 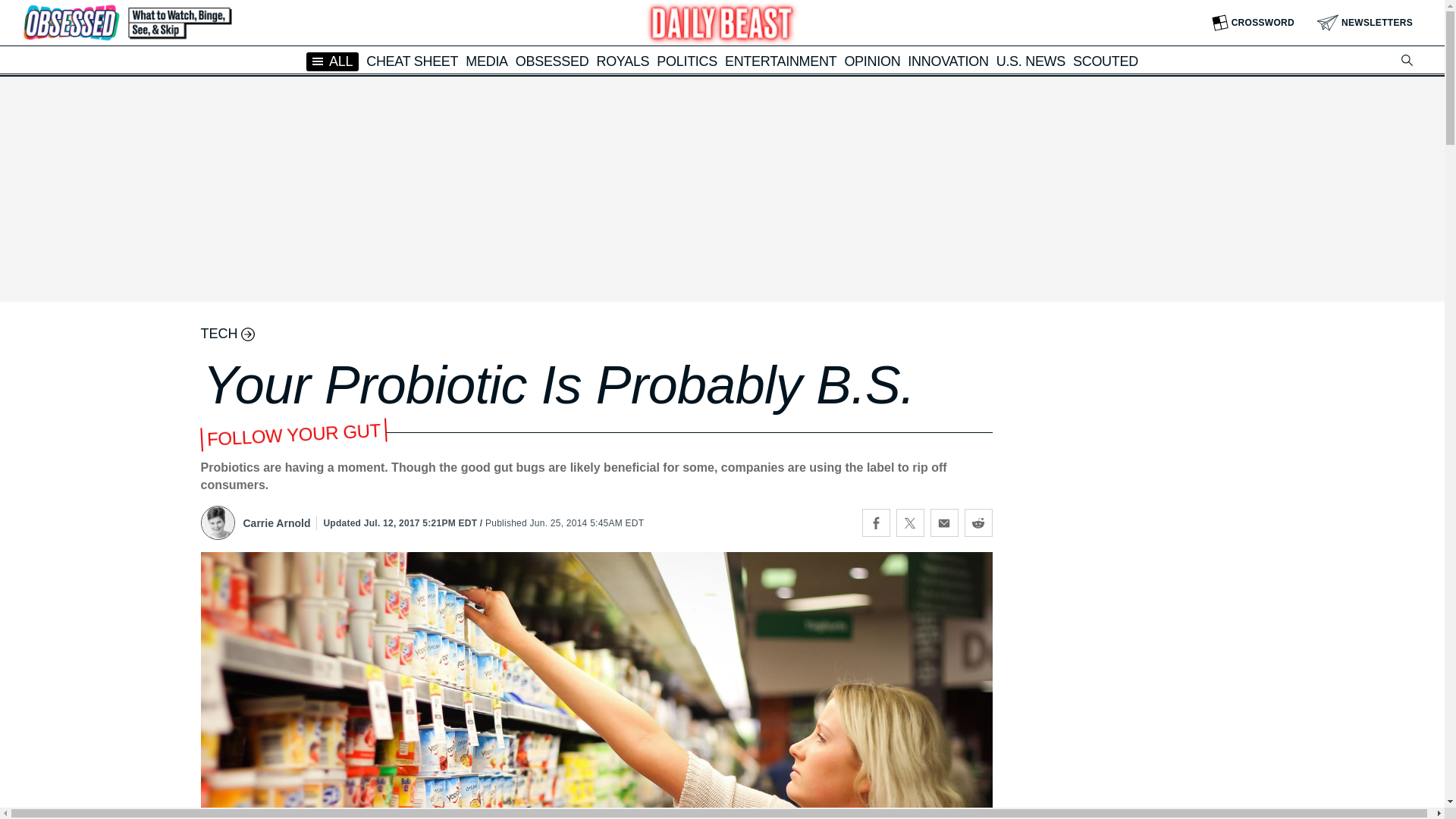 What do you see at coordinates (948, 61) in the screenshot?
I see `INNOVATION` at bounding box center [948, 61].